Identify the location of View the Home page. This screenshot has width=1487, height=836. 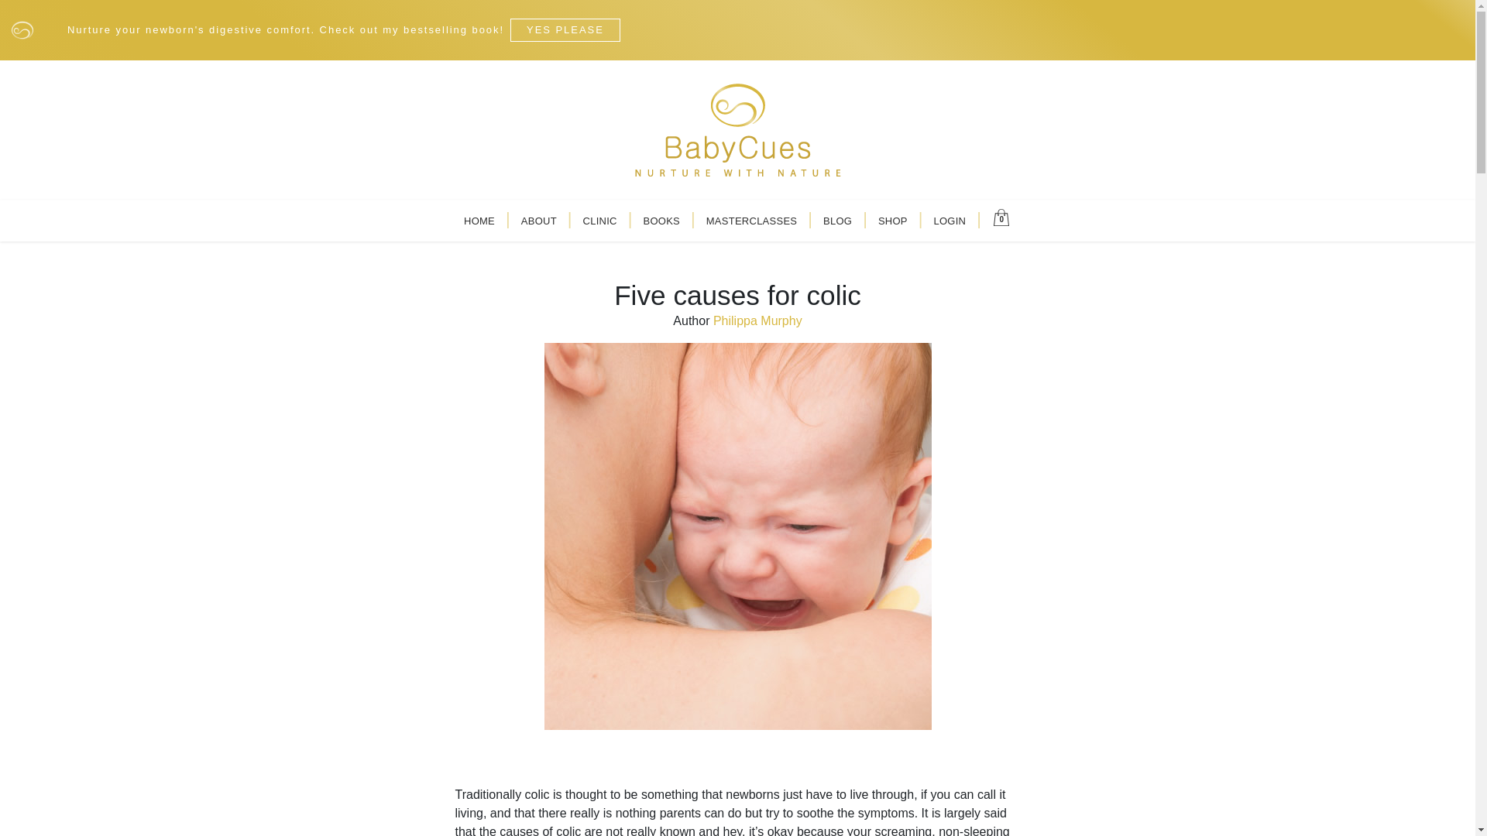
(479, 221).